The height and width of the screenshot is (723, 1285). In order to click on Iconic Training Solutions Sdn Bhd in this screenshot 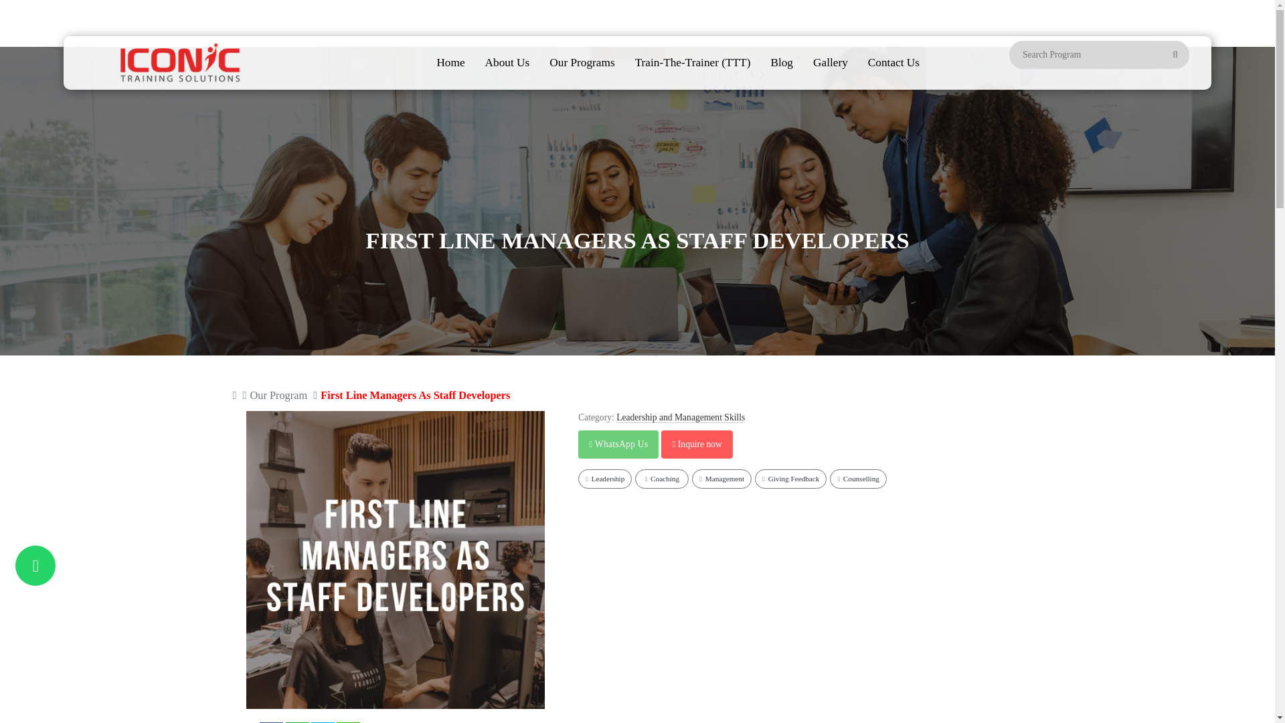, I will do `click(178, 63)`.